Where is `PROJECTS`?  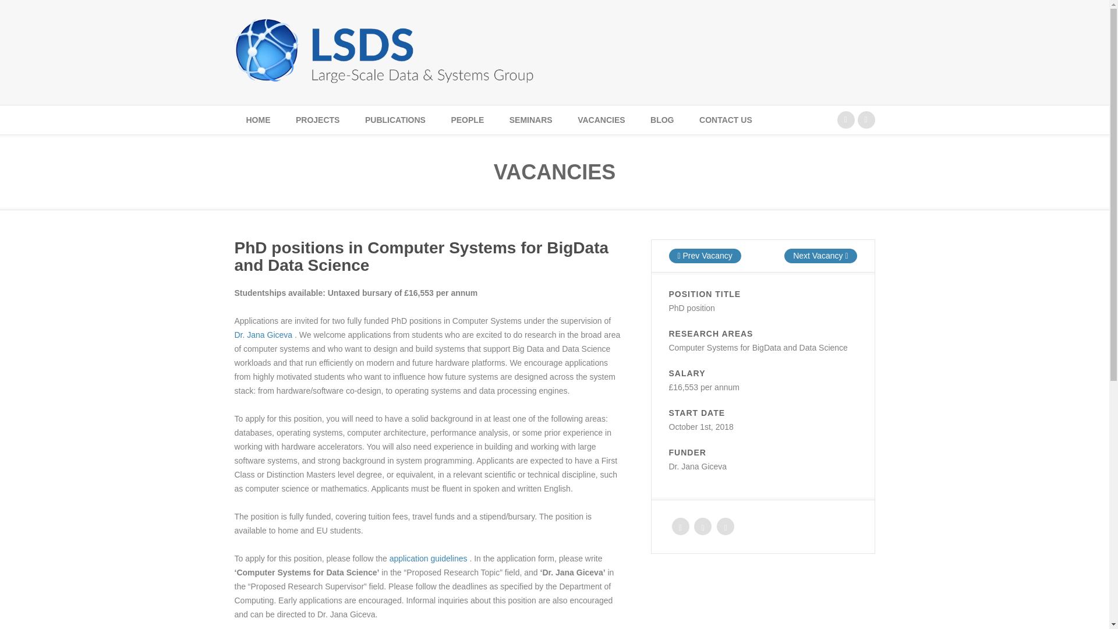
PROJECTS is located at coordinates (317, 120).